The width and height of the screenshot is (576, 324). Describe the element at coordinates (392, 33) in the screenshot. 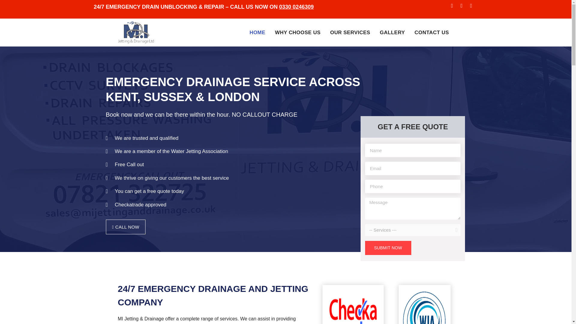

I see `GALLERY` at that location.